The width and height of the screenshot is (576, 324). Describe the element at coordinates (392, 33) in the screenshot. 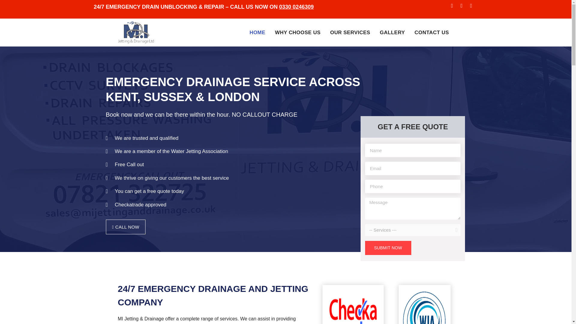

I see `GALLERY` at that location.